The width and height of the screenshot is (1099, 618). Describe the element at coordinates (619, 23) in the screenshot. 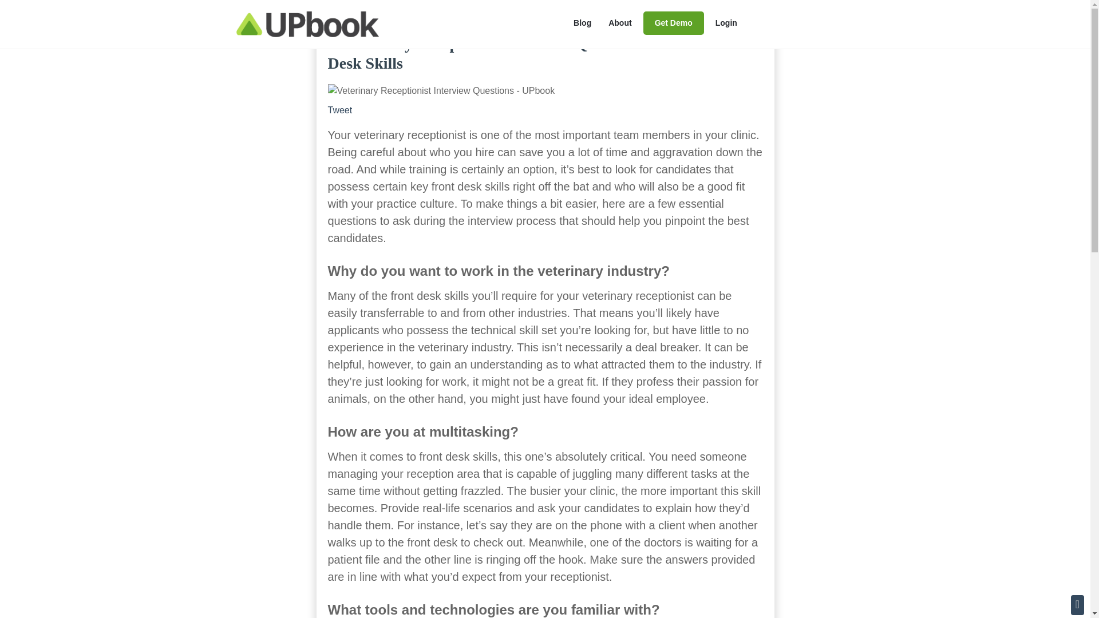

I see `About` at that location.